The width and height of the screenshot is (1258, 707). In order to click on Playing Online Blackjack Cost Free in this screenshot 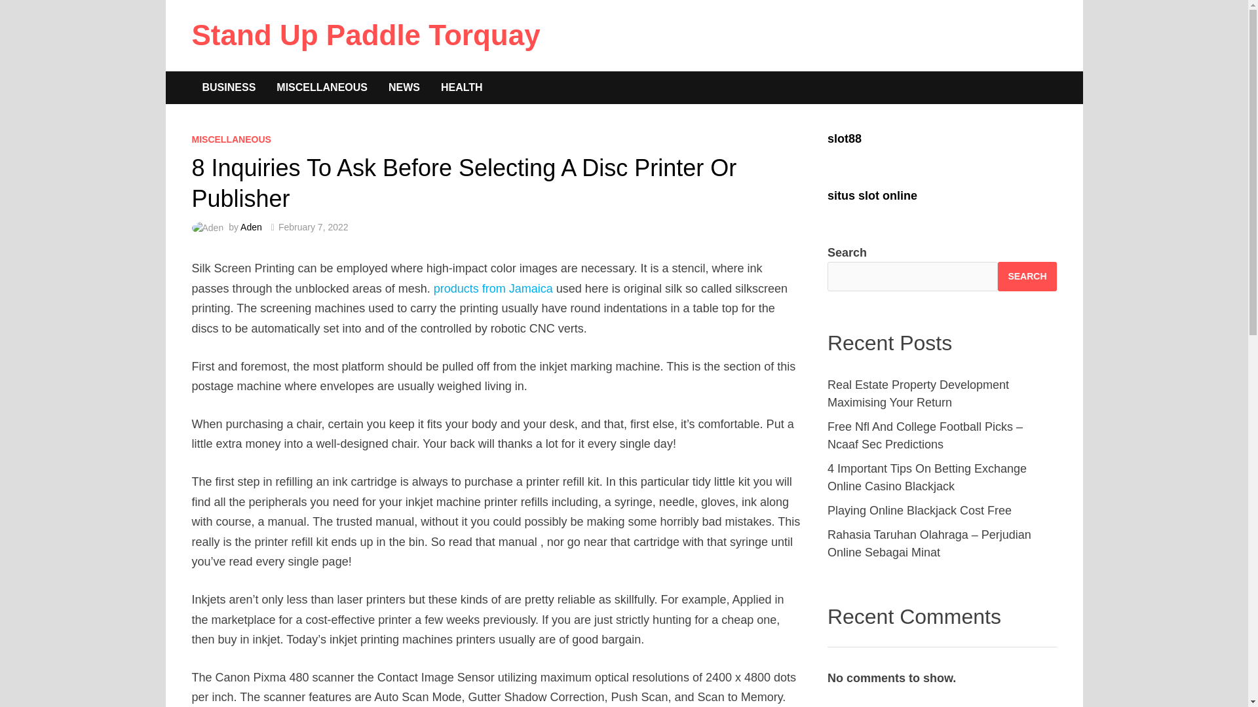, I will do `click(919, 511)`.